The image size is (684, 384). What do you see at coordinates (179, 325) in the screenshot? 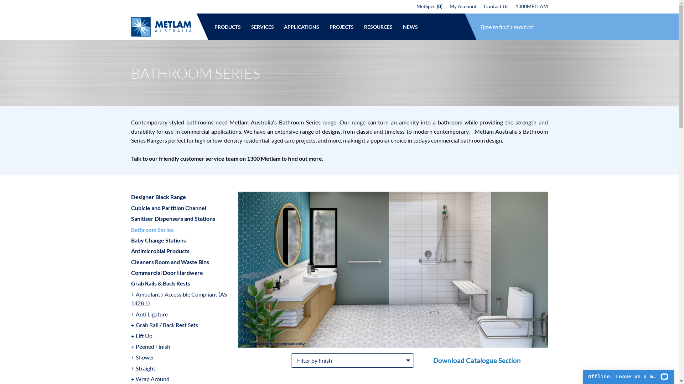
I see `Grab Rail / Back Rest Sets` at bounding box center [179, 325].